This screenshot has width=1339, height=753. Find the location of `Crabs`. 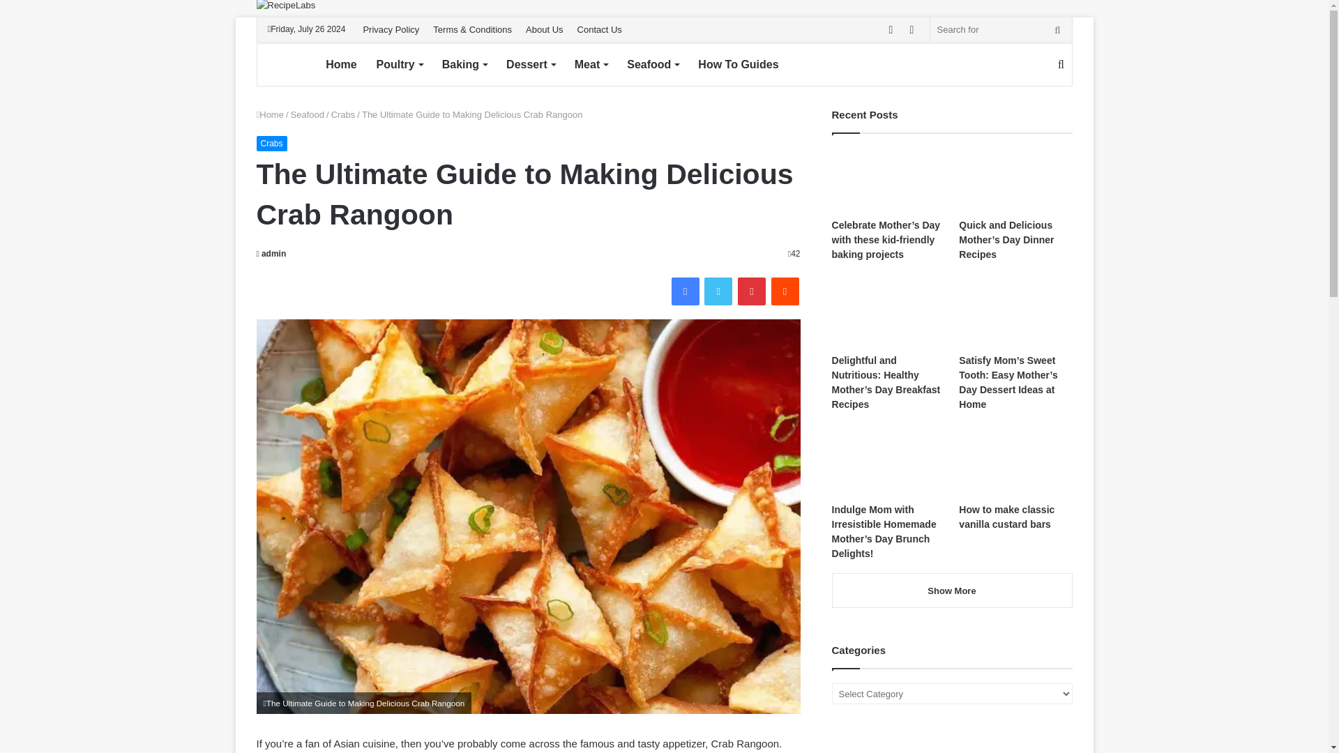

Crabs is located at coordinates (343, 114).